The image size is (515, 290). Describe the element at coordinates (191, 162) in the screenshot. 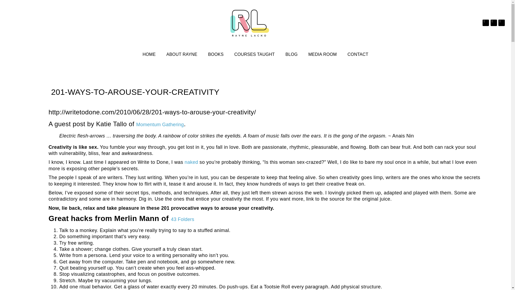

I see `naked` at that location.